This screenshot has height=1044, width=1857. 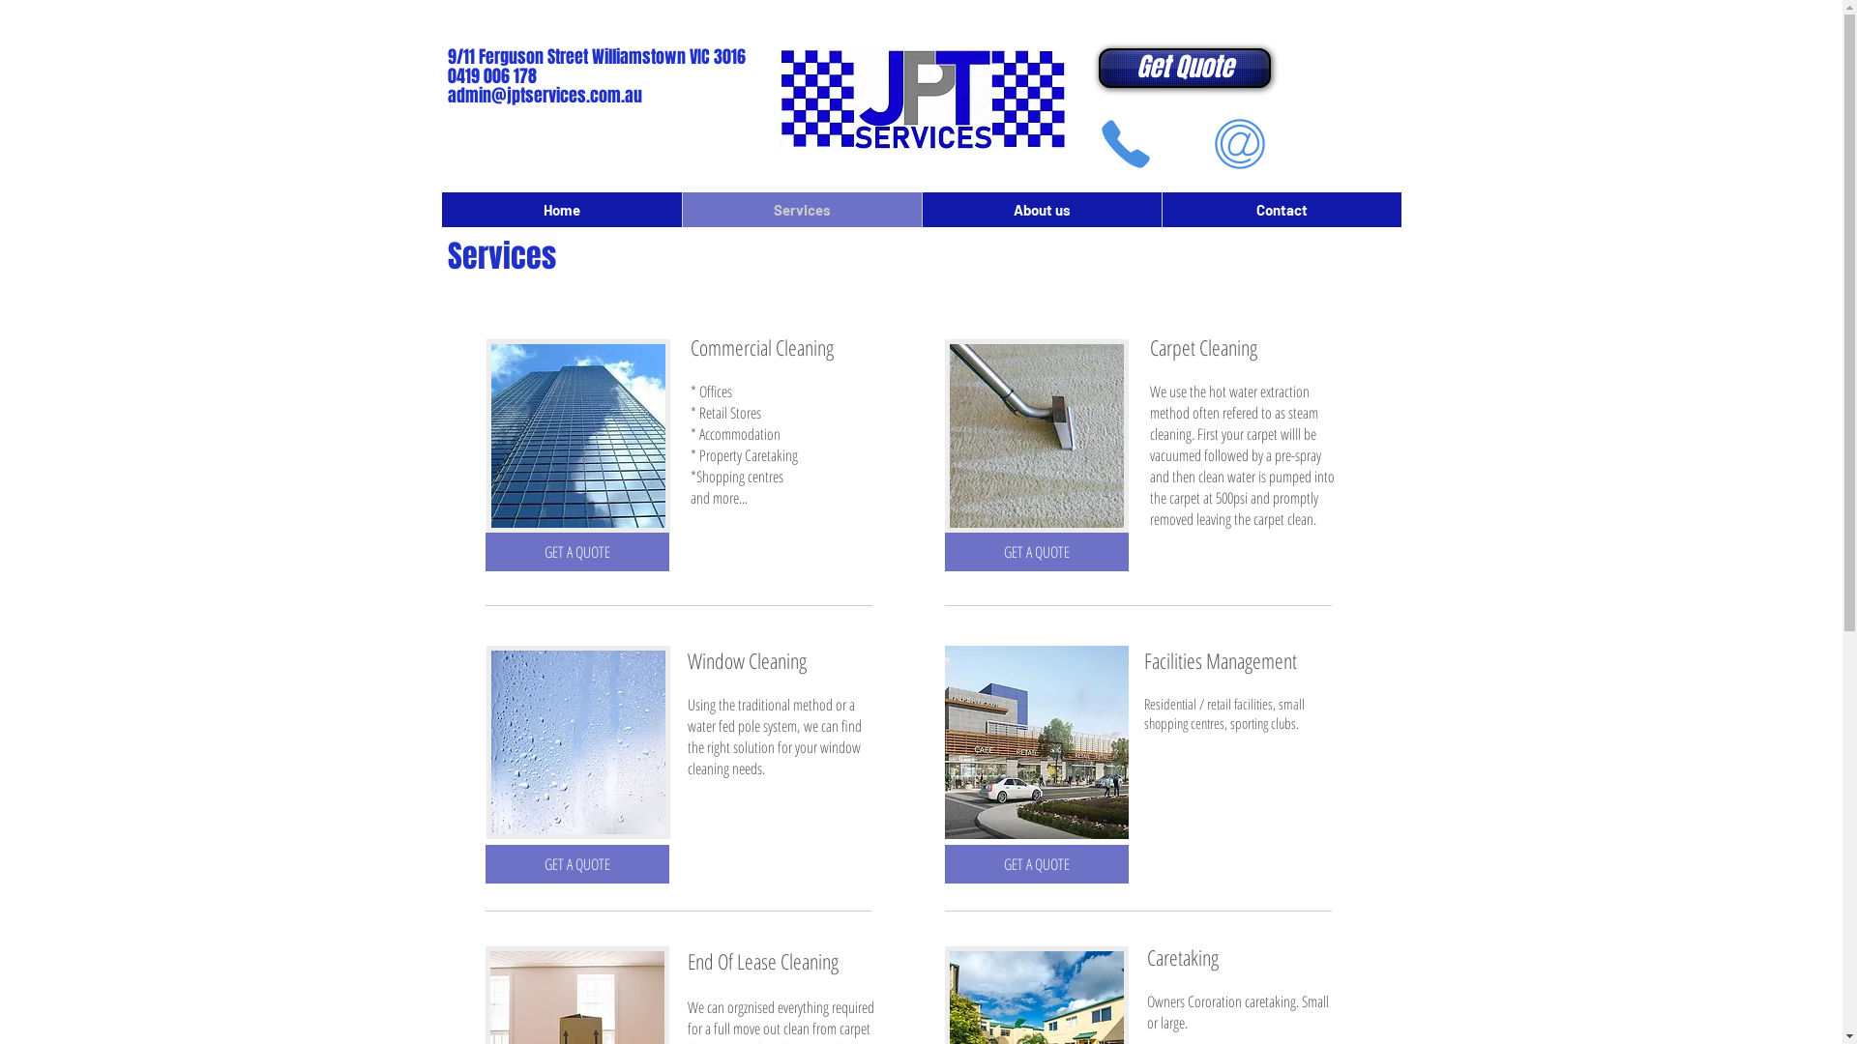 I want to click on Contact, so click(x=1281, y=210).